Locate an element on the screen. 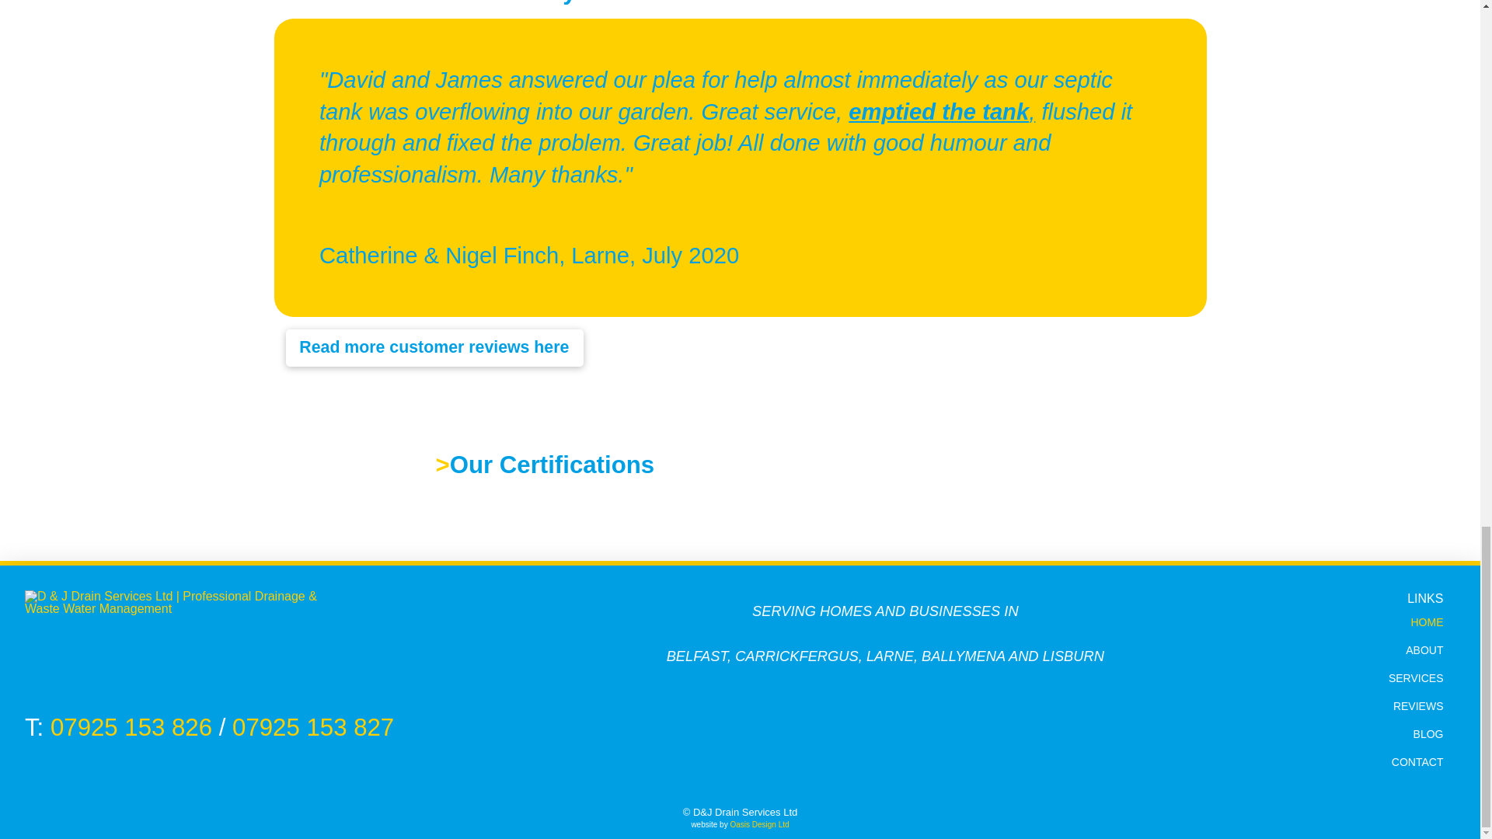 The width and height of the screenshot is (1492, 839). Septic tank emptying is located at coordinates (939, 112).